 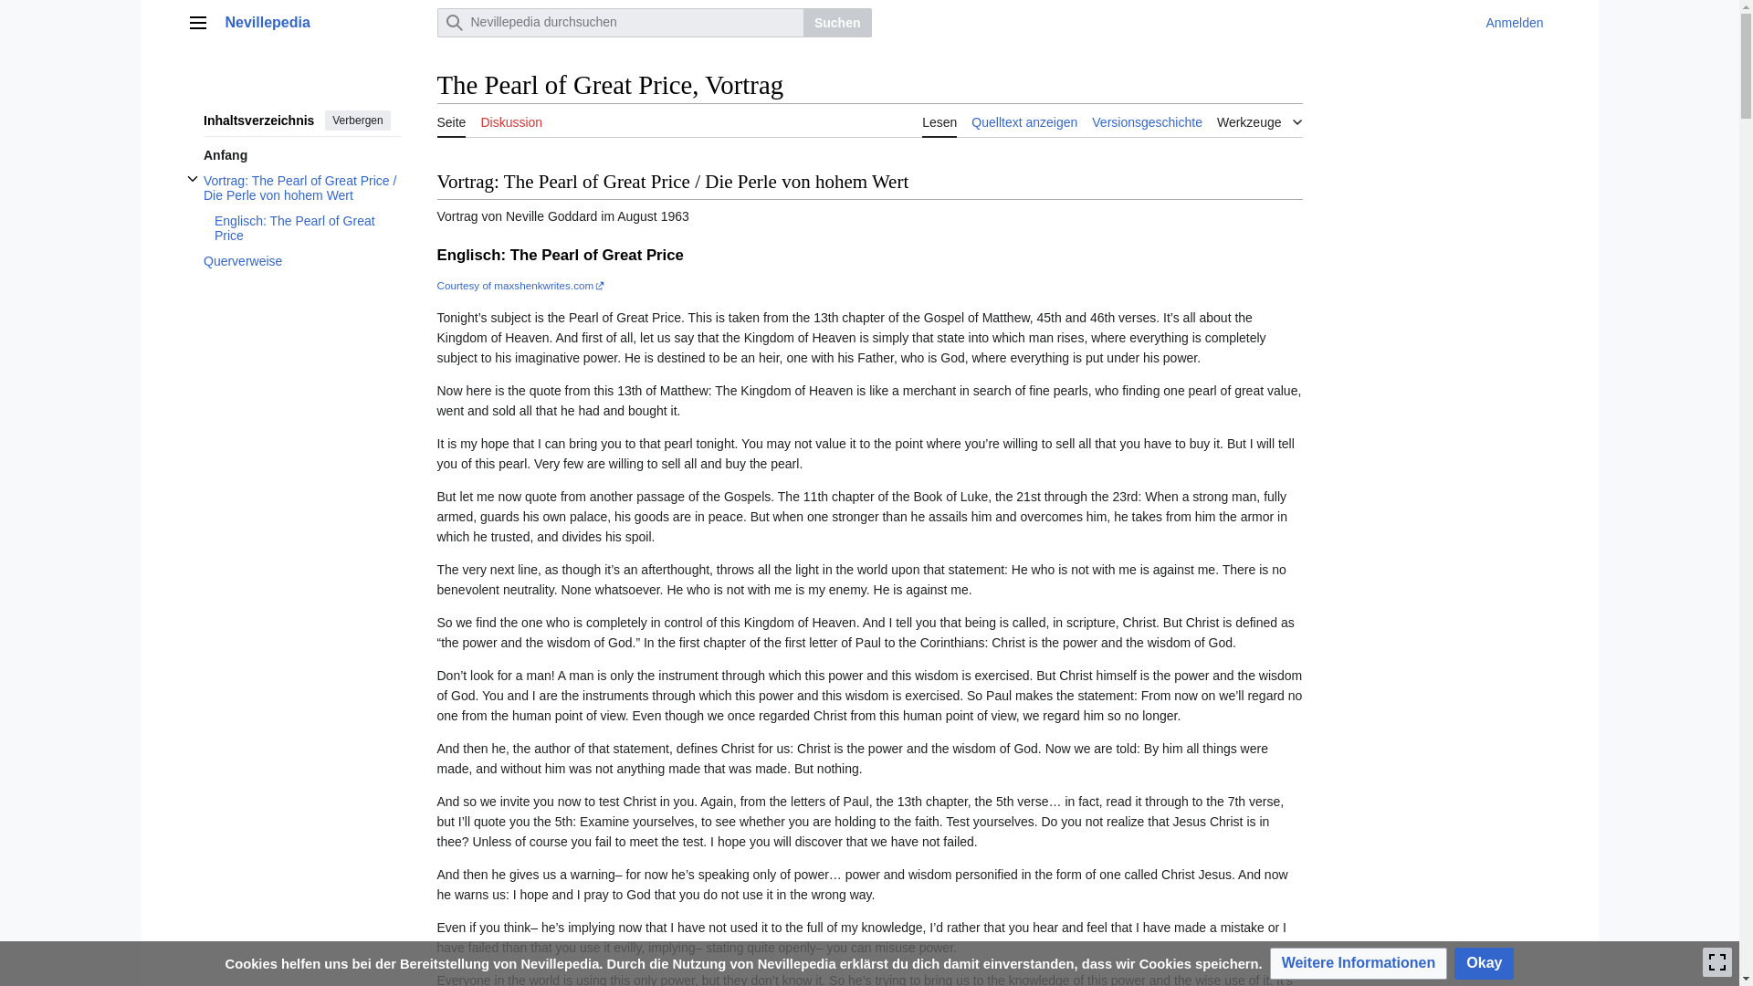 What do you see at coordinates (356, 120) in the screenshot?
I see `Verbergen` at bounding box center [356, 120].